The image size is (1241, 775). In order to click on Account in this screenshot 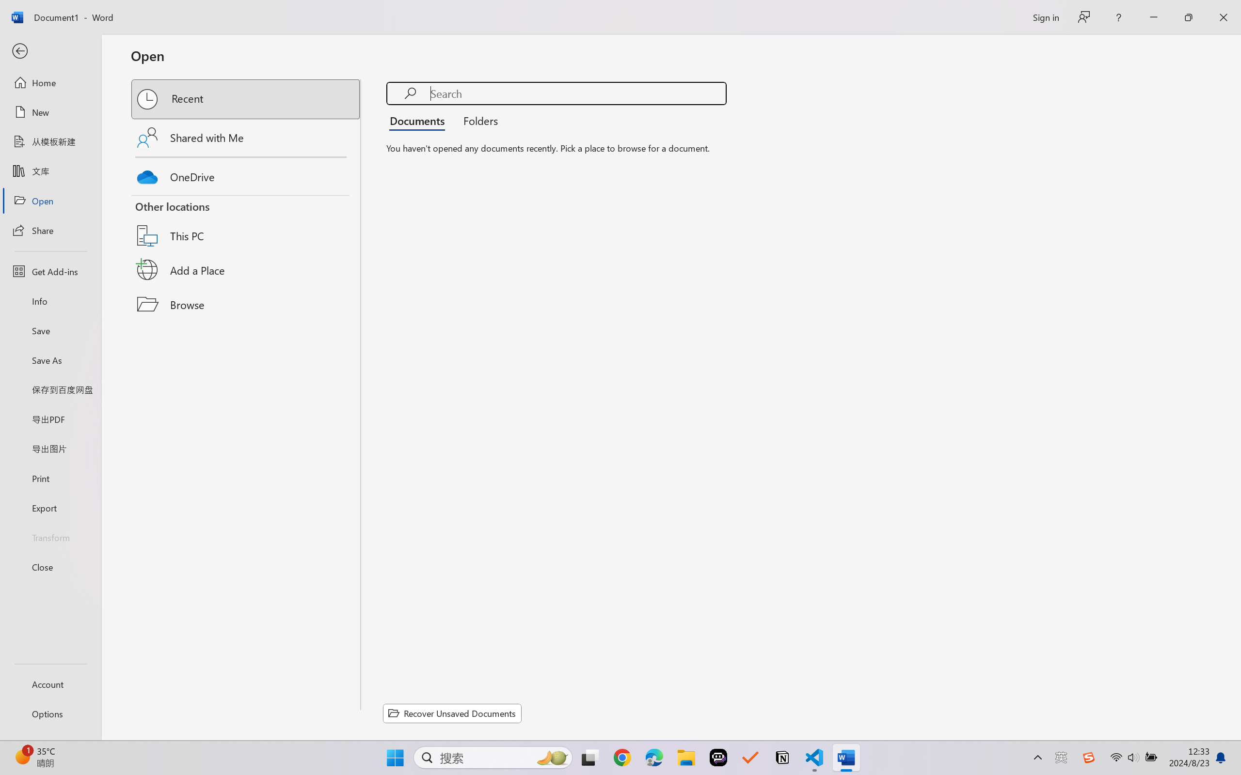, I will do `click(50, 684)`.